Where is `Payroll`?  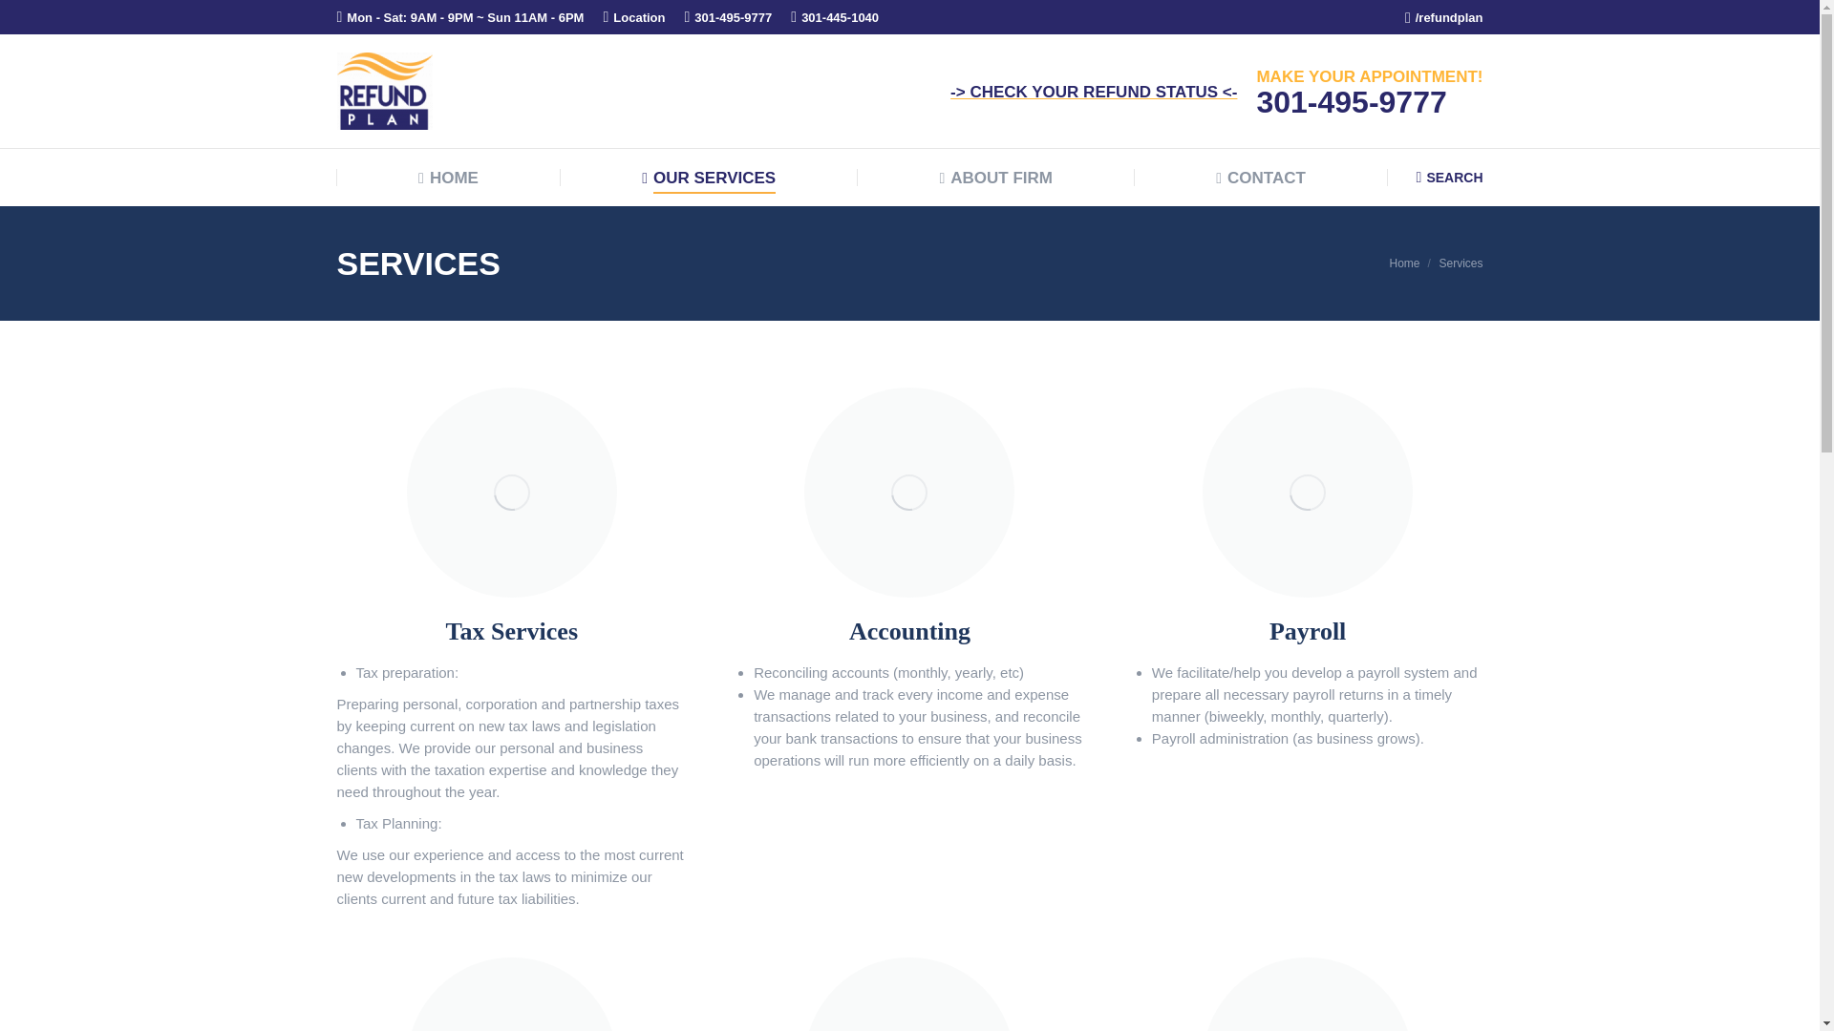 Payroll is located at coordinates (1307, 641).